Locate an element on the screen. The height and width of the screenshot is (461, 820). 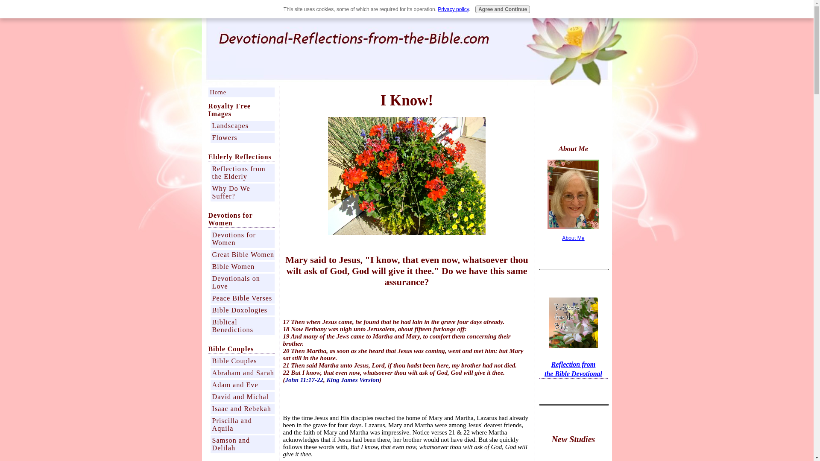
Biblical Benedictions is located at coordinates (242, 326).